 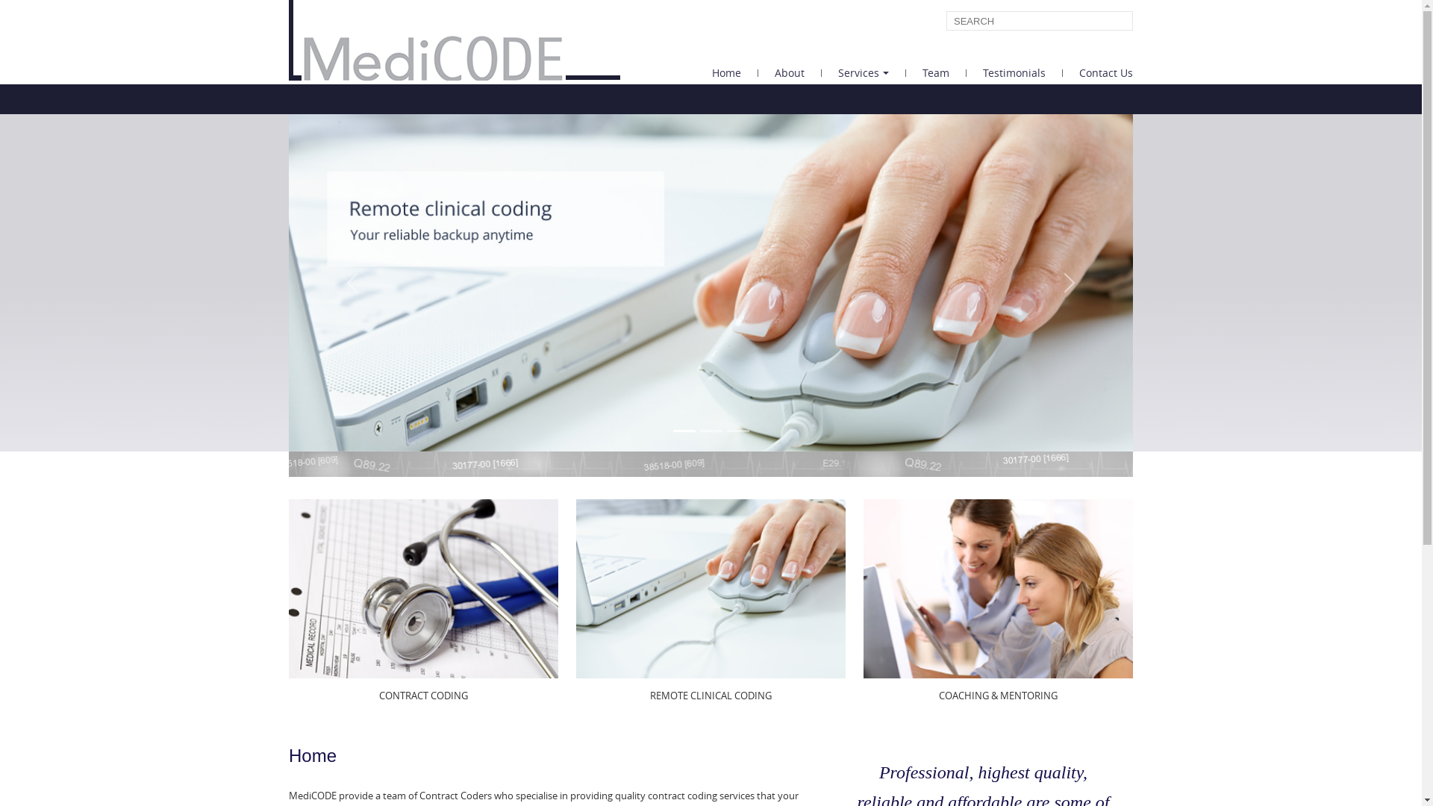 What do you see at coordinates (999, 696) in the screenshot?
I see `COACHING & MENTORING` at bounding box center [999, 696].